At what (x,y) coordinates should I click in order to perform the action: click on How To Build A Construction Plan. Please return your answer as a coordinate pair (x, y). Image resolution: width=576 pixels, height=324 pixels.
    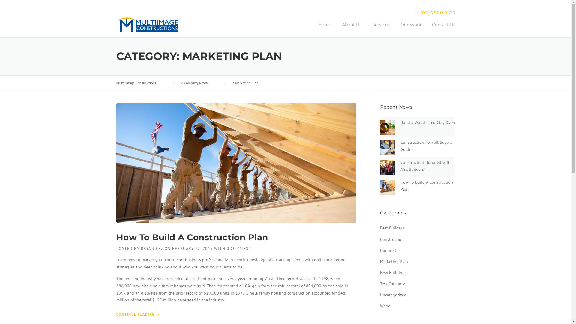
    Looking at the image, I should click on (192, 237).